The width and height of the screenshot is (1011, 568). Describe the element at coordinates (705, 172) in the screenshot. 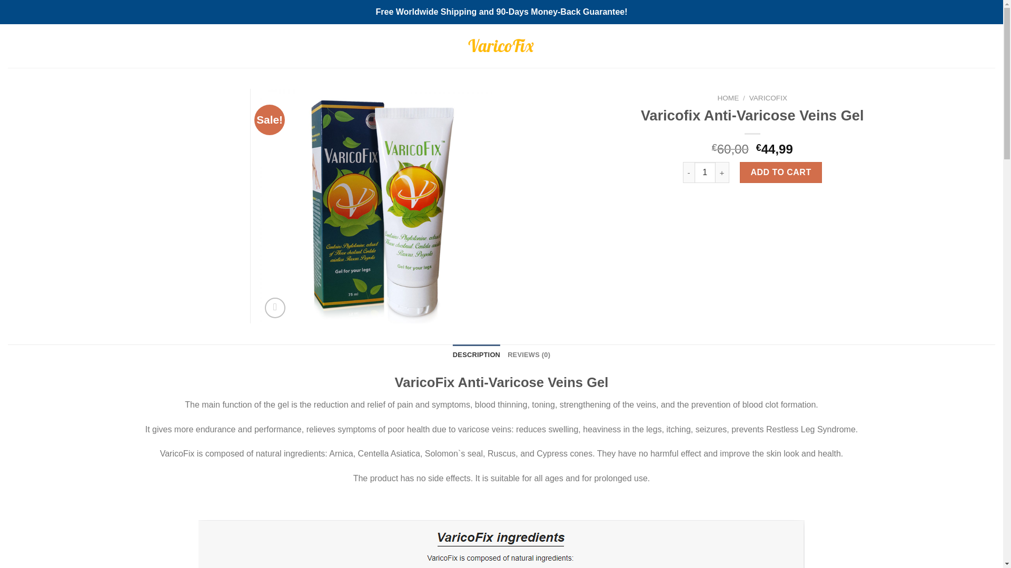

I see `1` at that location.